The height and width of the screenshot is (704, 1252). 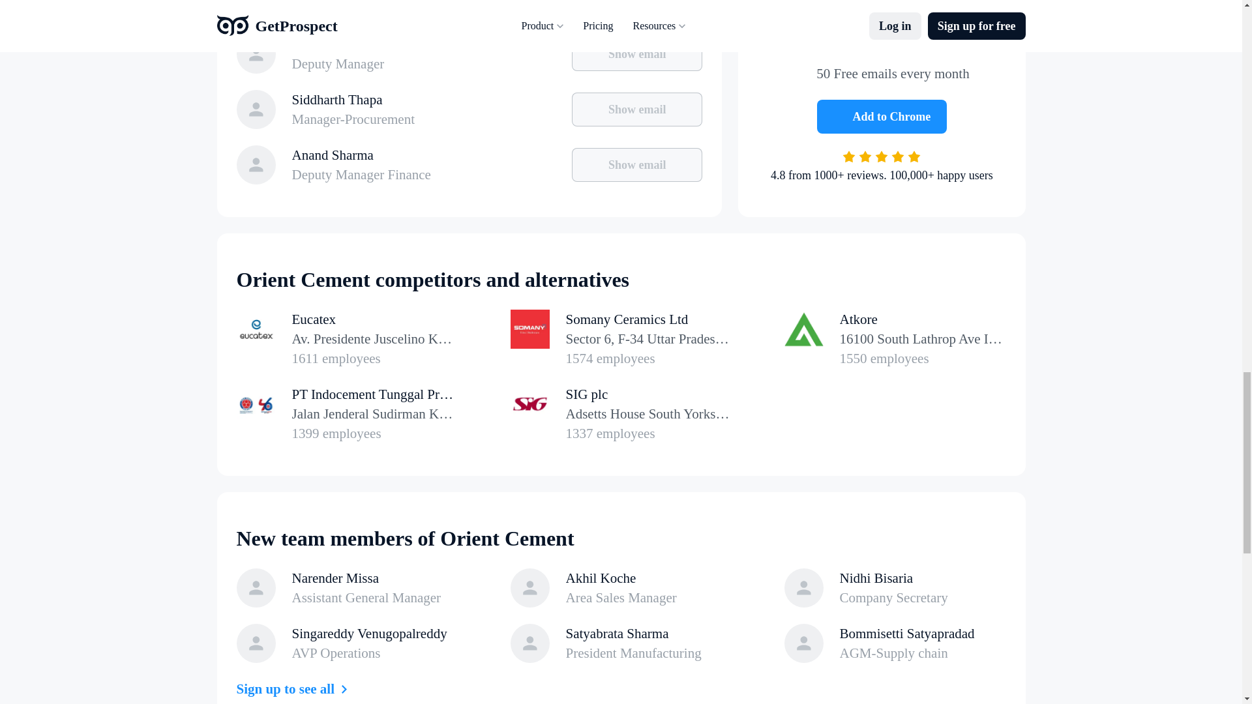 What do you see at coordinates (295, 689) in the screenshot?
I see `Sign up to see all` at bounding box center [295, 689].